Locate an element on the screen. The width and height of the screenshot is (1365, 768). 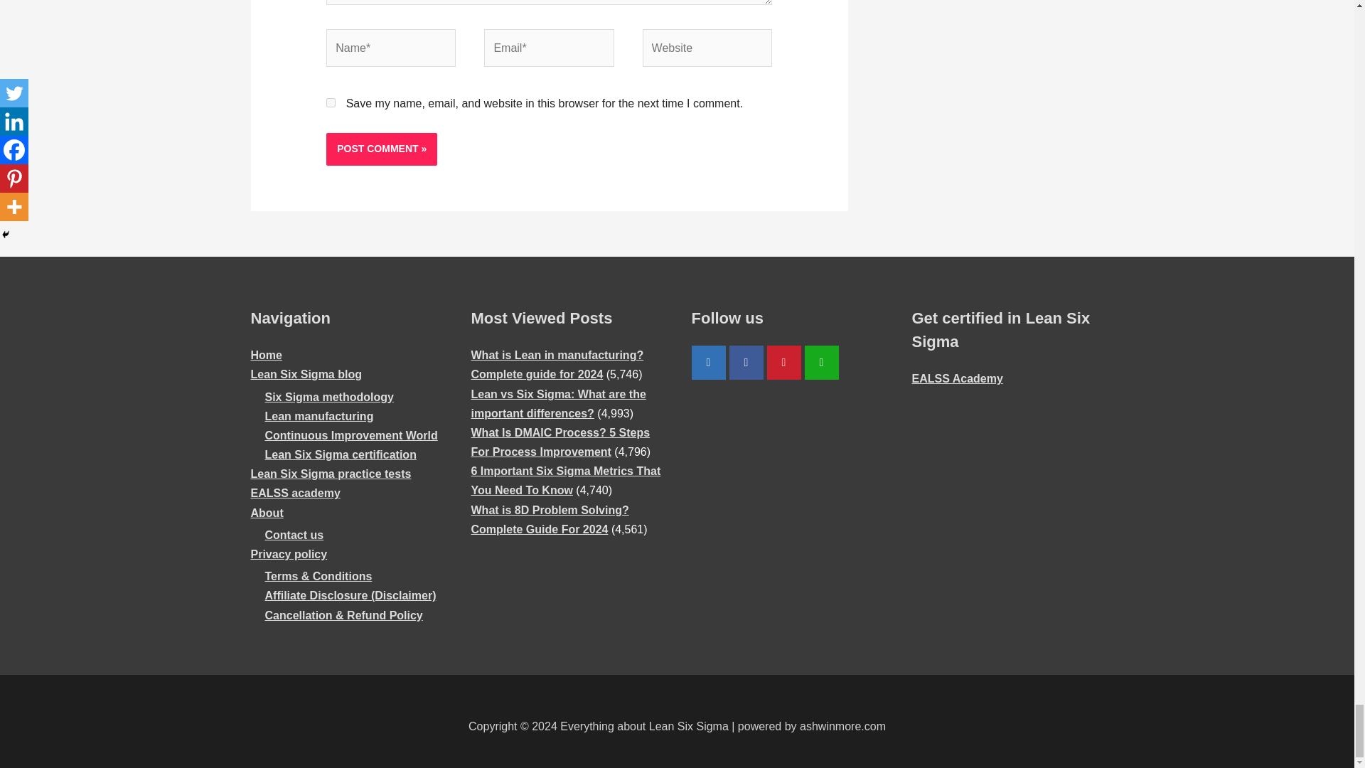
yes is located at coordinates (331, 102).